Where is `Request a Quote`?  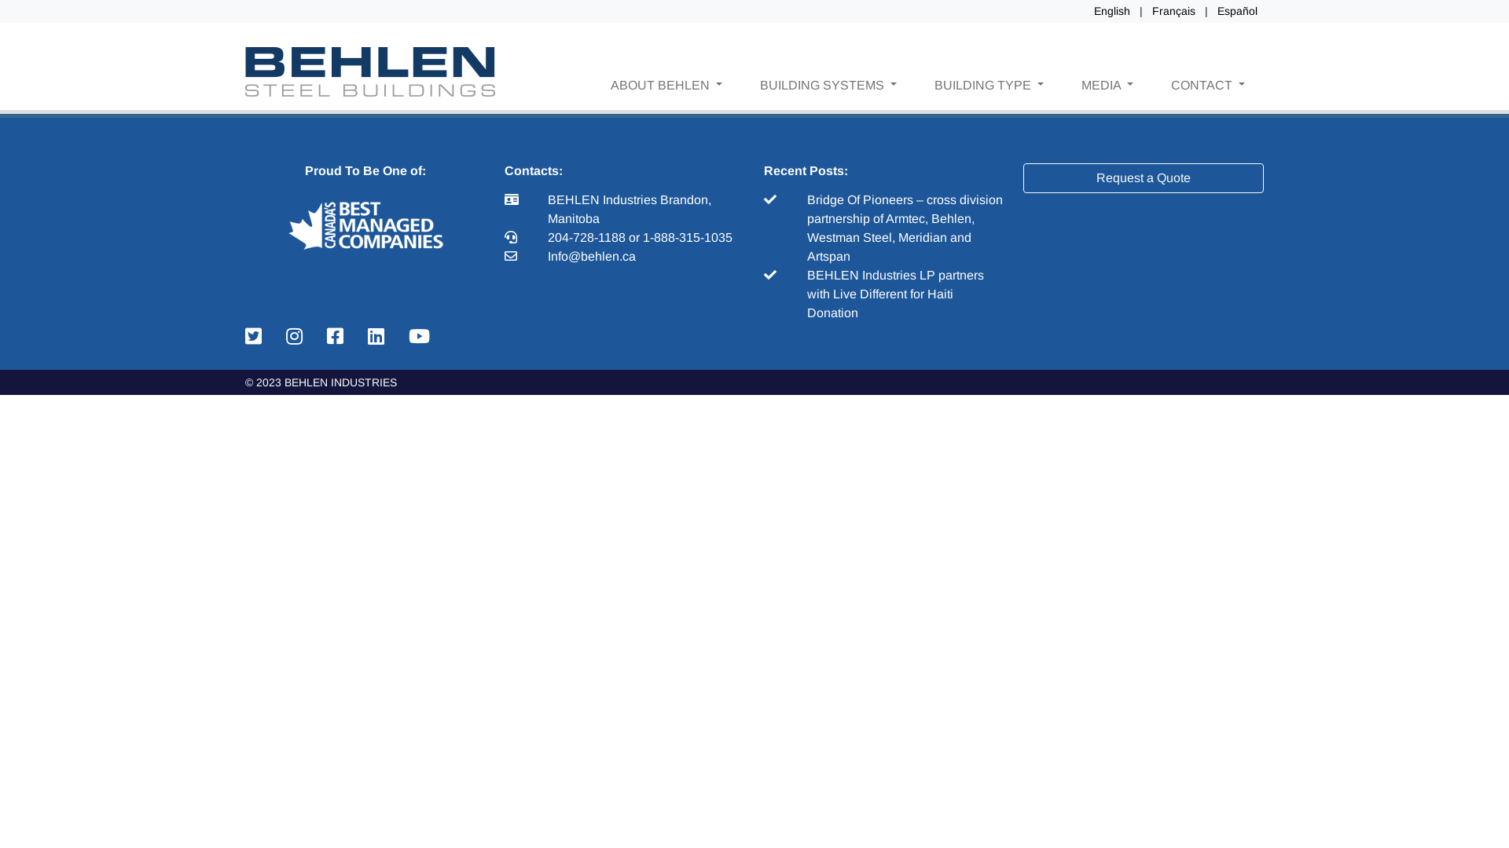 Request a Quote is located at coordinates (1144, 178).